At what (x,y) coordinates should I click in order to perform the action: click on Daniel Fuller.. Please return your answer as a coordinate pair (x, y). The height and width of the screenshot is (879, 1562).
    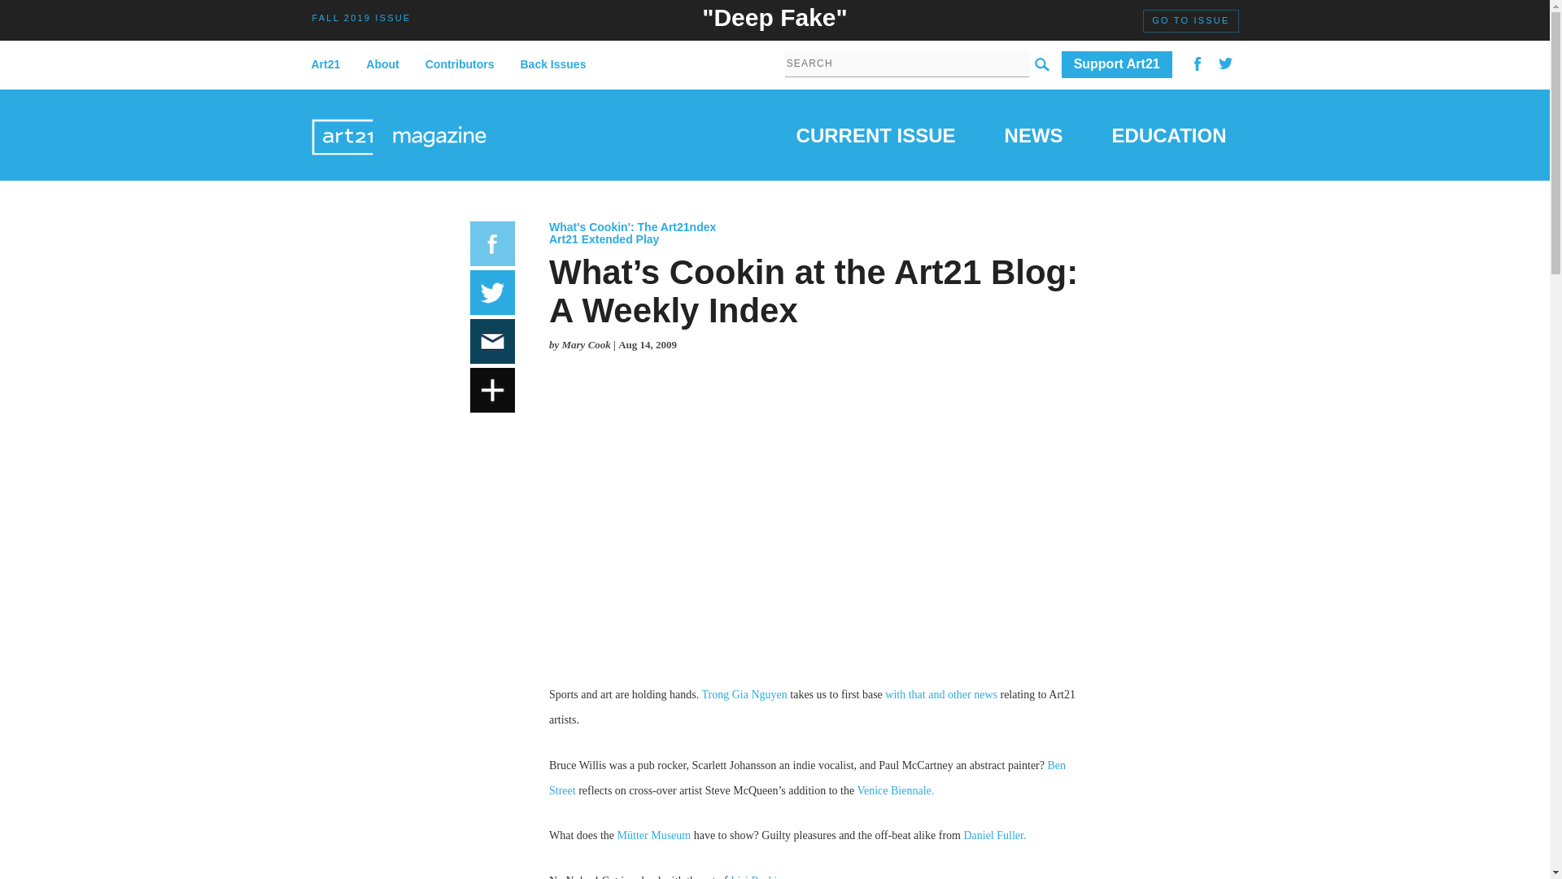
    Looking at the image, I should click on (994, 835).